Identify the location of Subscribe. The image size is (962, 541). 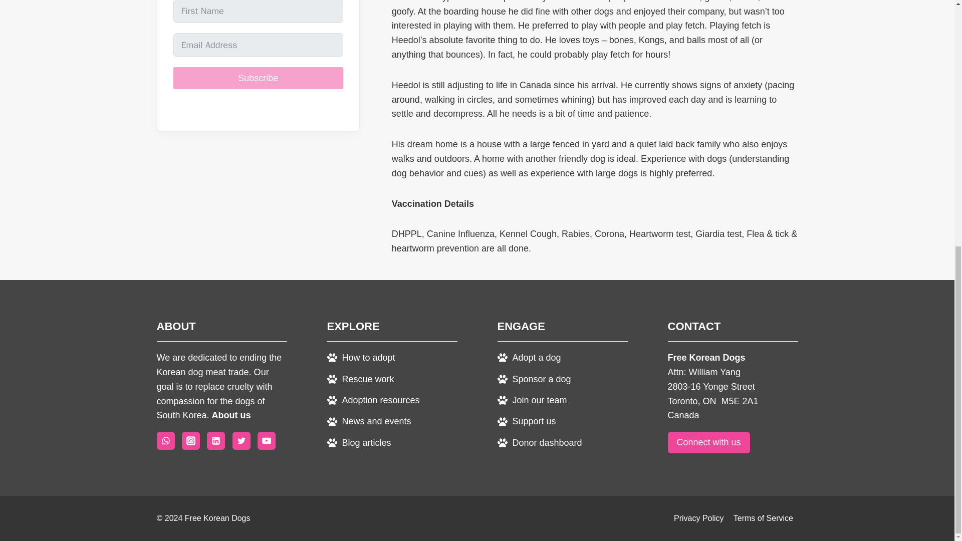
(258, 78).